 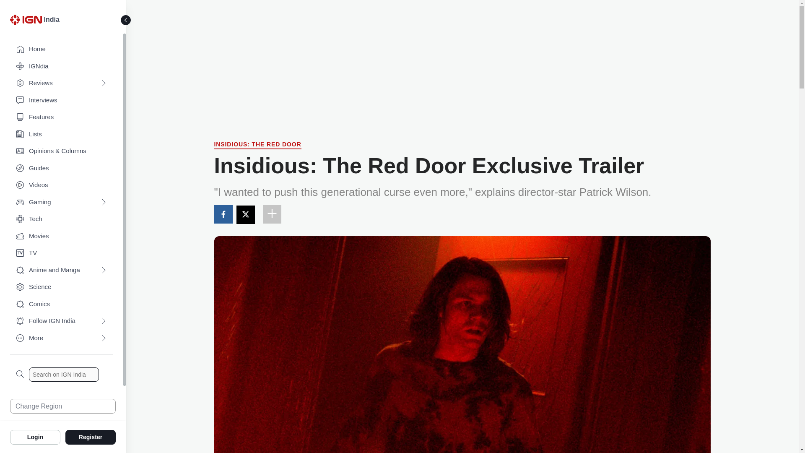 I want to click on Features, so click(x=61, y=117).